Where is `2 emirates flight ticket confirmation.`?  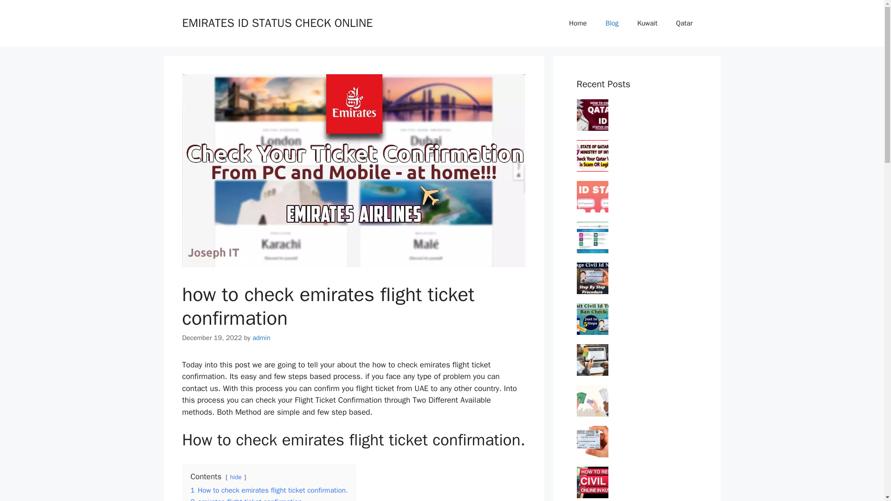 2 emirates flight ticket confirmation. is located at coordinates (247, 499).